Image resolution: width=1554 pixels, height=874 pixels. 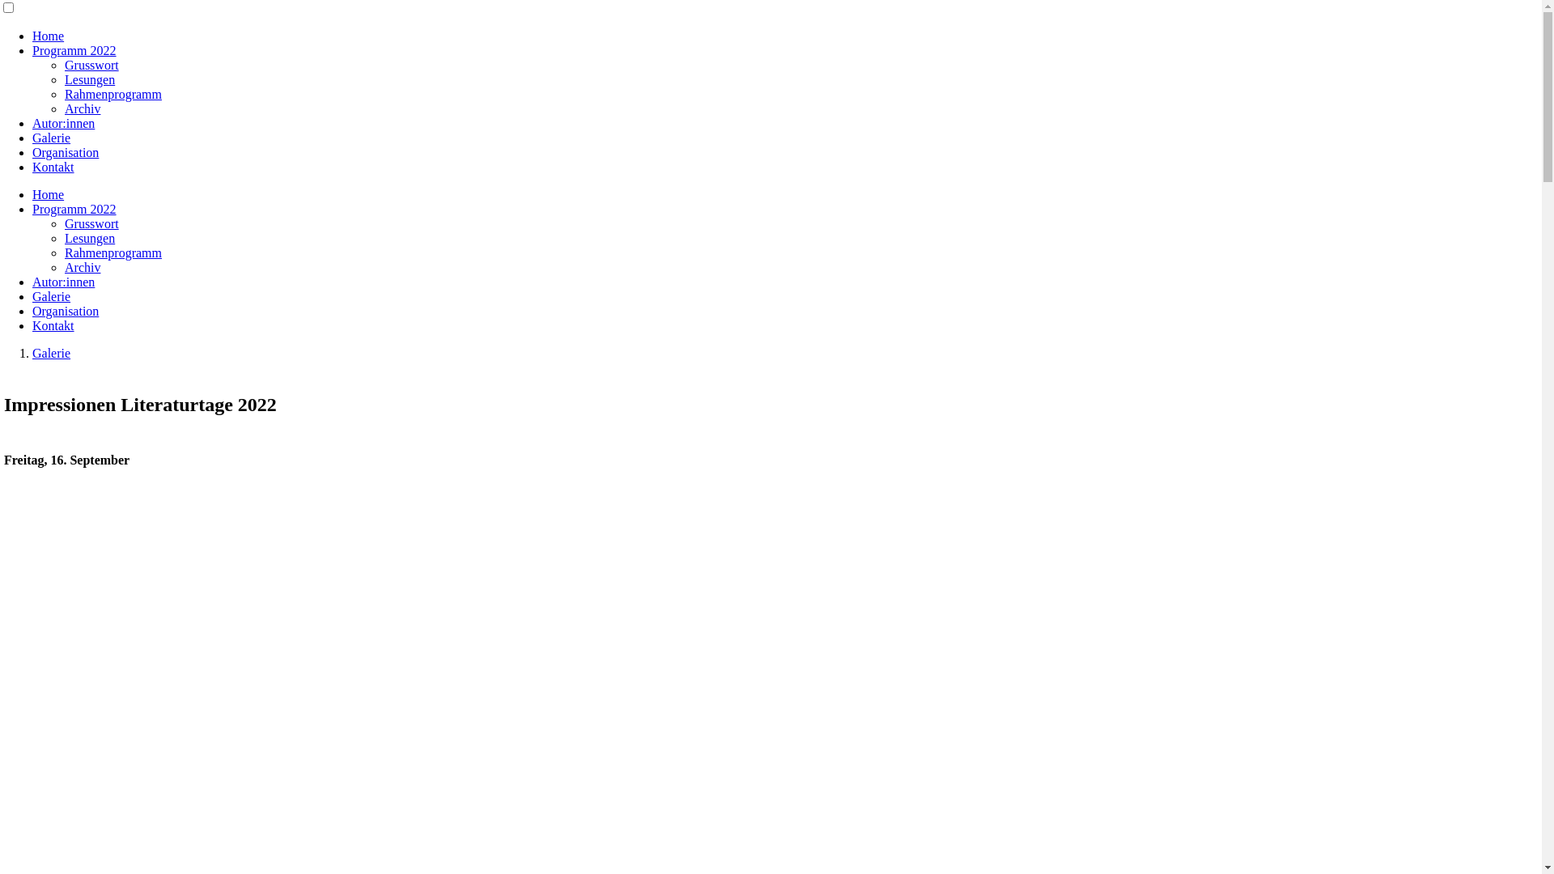 What do you see at coordinates (83, 267) in the screenshot?
I see `Archiv` at bounding box center [83, 267].